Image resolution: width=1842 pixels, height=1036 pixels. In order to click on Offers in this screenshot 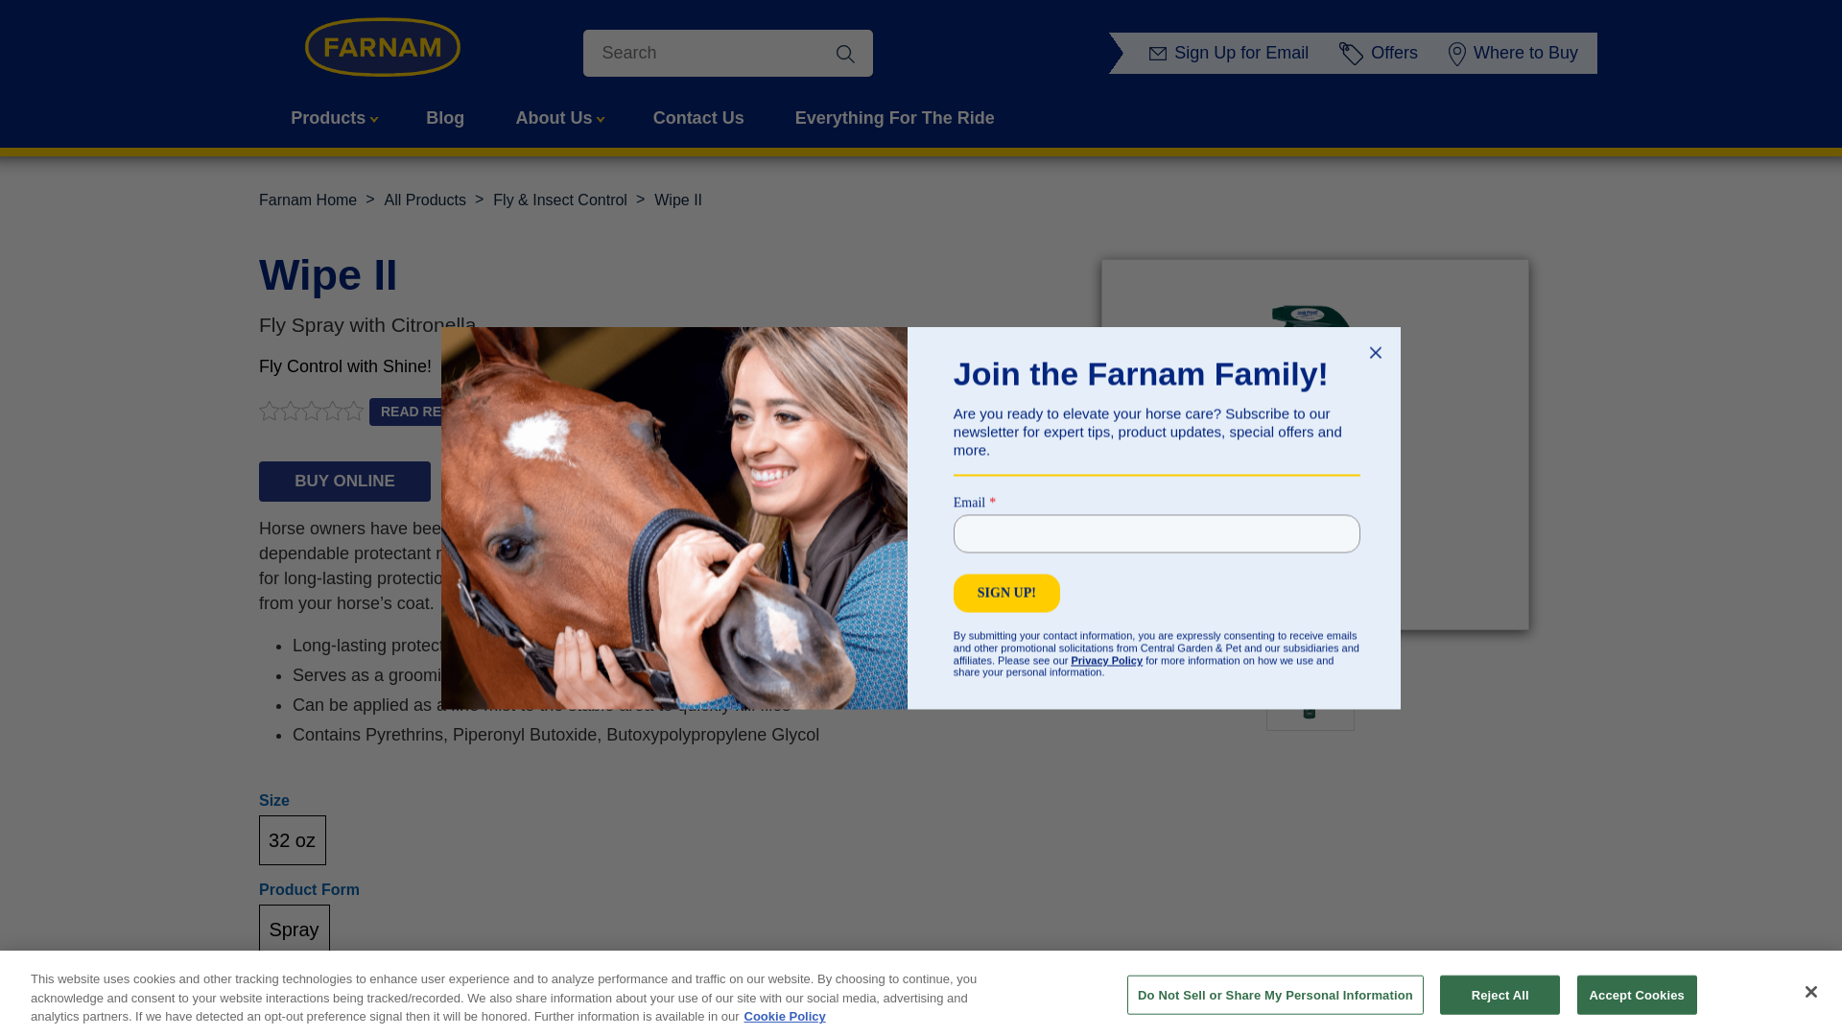, I will do `click(1381, 52)`.